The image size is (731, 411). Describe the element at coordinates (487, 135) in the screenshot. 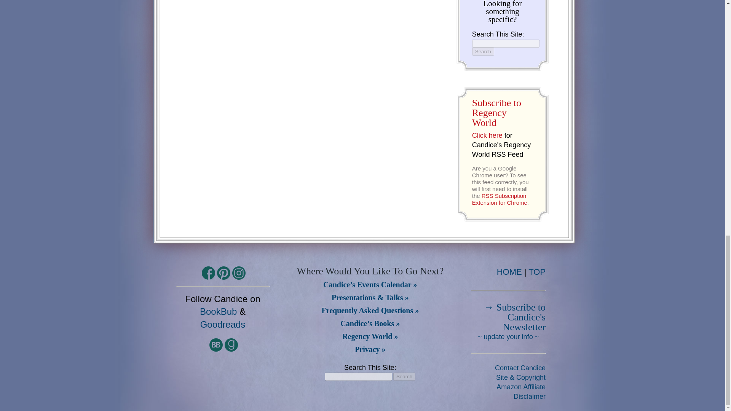

I see `Click here` at that location.